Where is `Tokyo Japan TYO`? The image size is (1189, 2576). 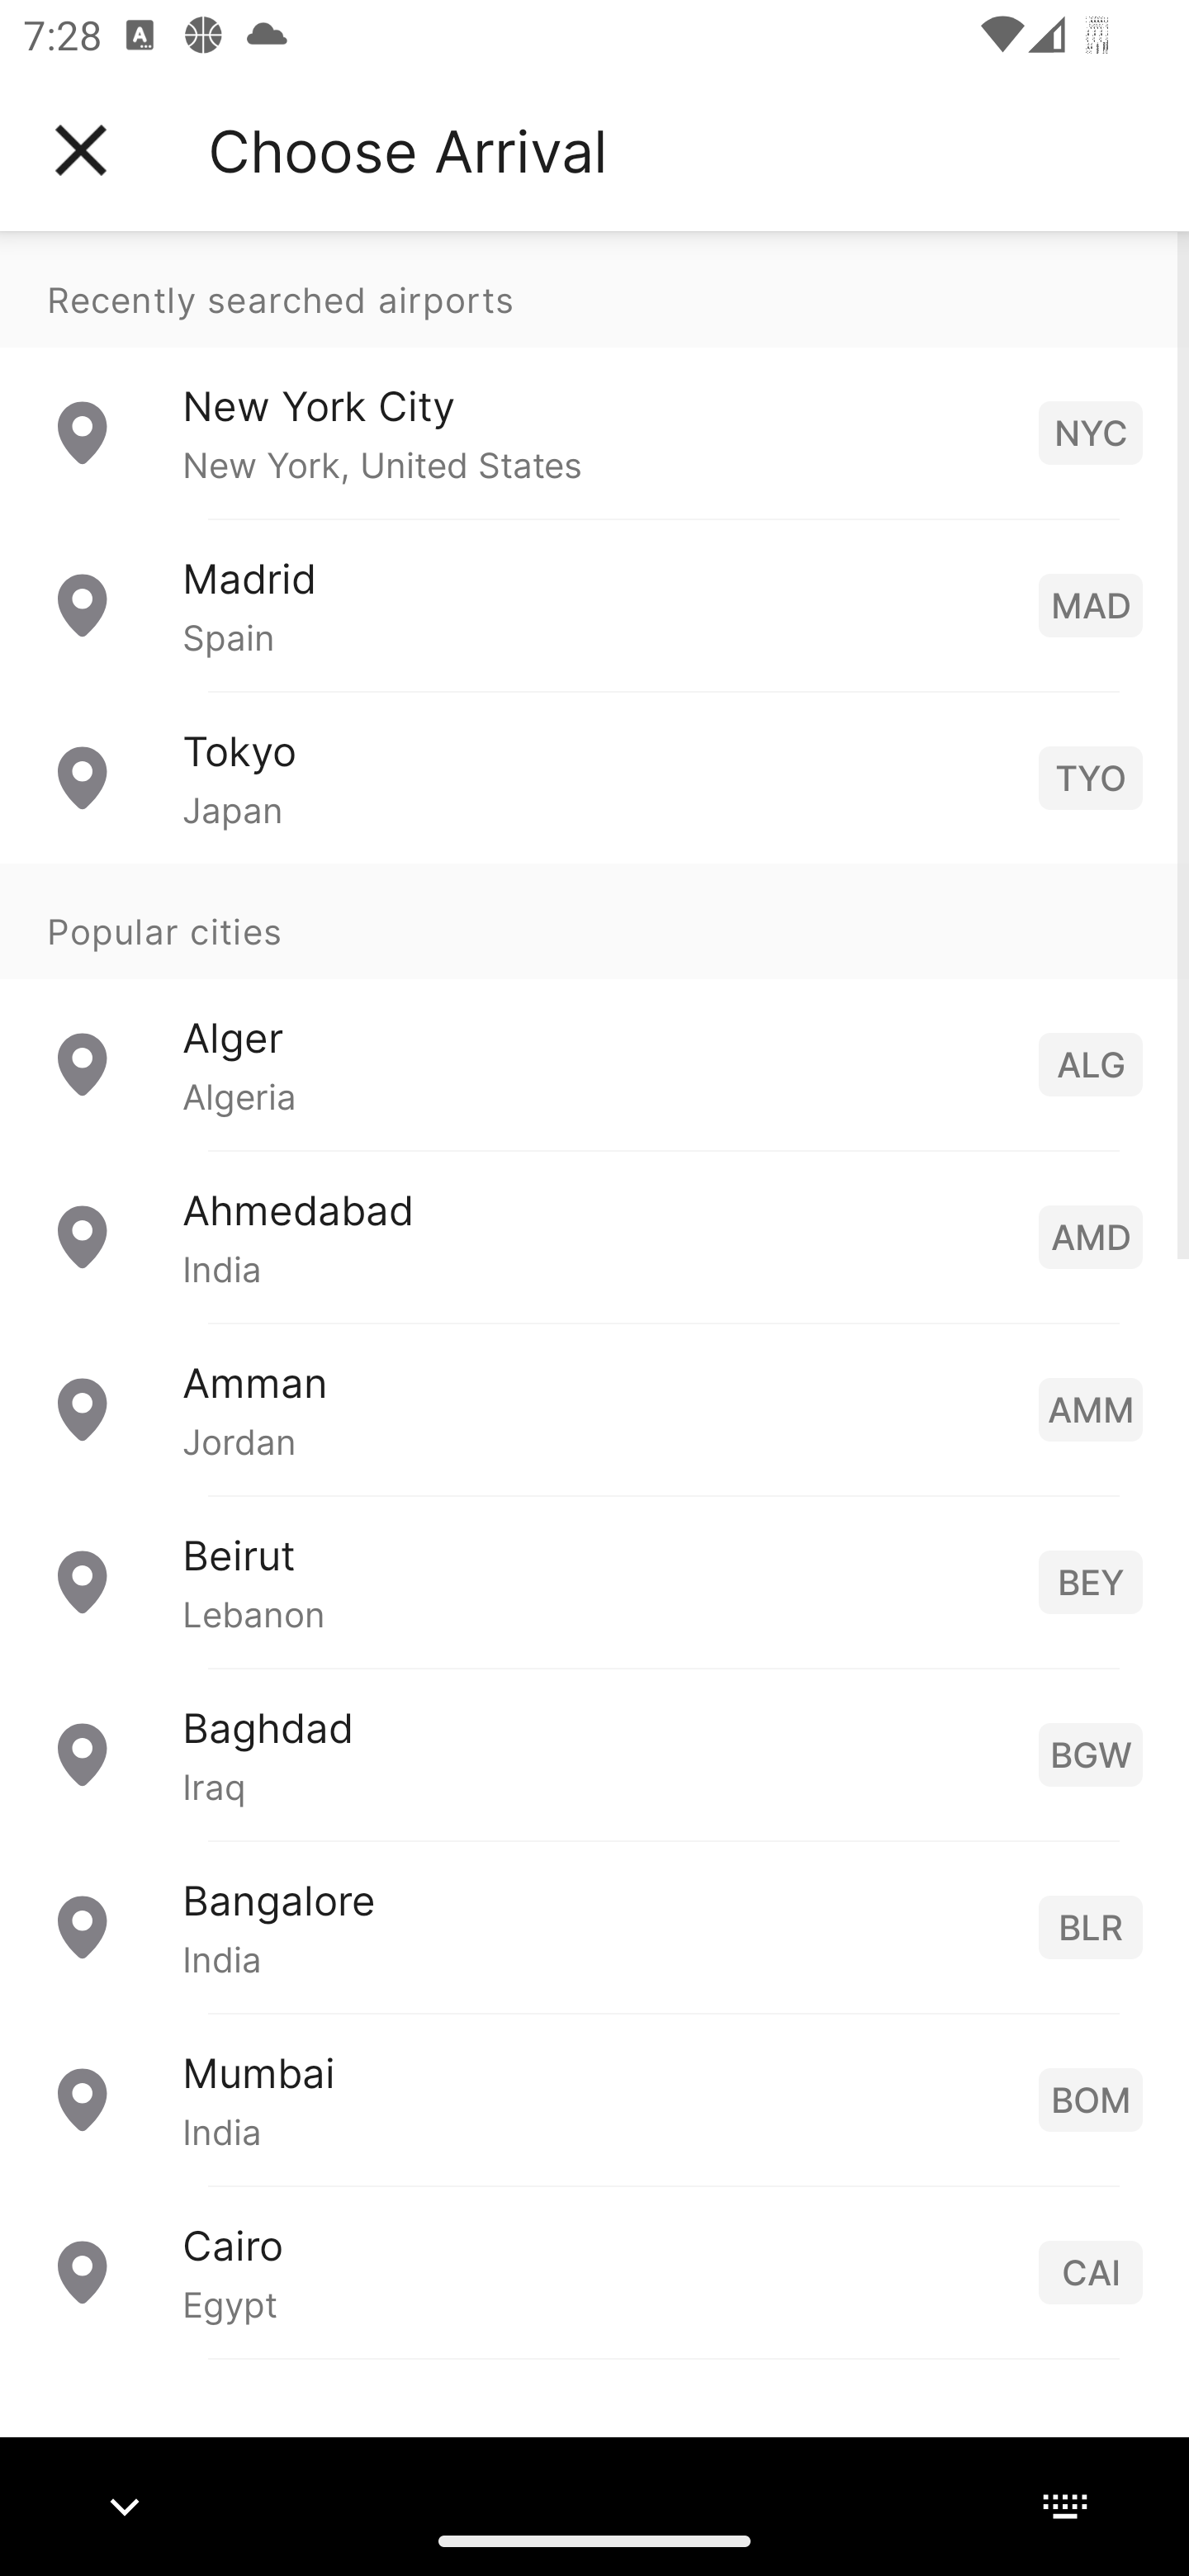
Tokyo Japan TYO is located at coordinates (594, 776).